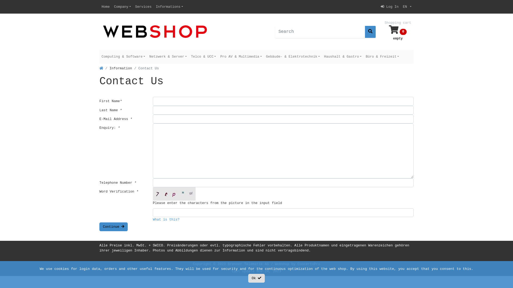 This screenshot has width=513, height=288. I want to click on Shopping cart
0
empty, so click(398, 32).